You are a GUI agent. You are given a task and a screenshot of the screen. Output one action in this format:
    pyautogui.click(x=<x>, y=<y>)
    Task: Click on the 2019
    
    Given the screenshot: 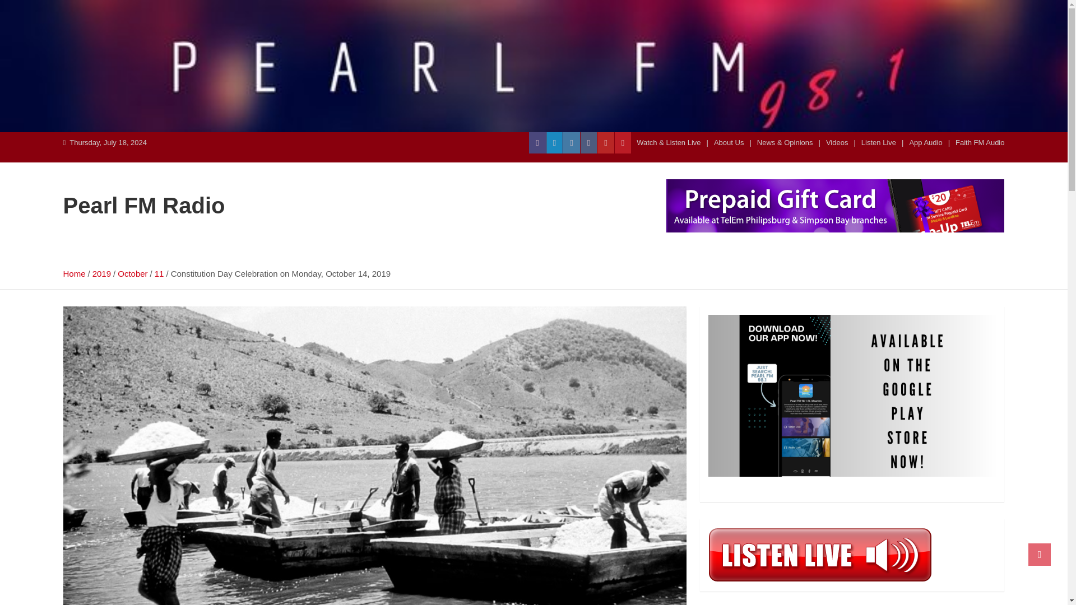 What is the action you would take?
    pyautogui.click(x=101, y=273)
    